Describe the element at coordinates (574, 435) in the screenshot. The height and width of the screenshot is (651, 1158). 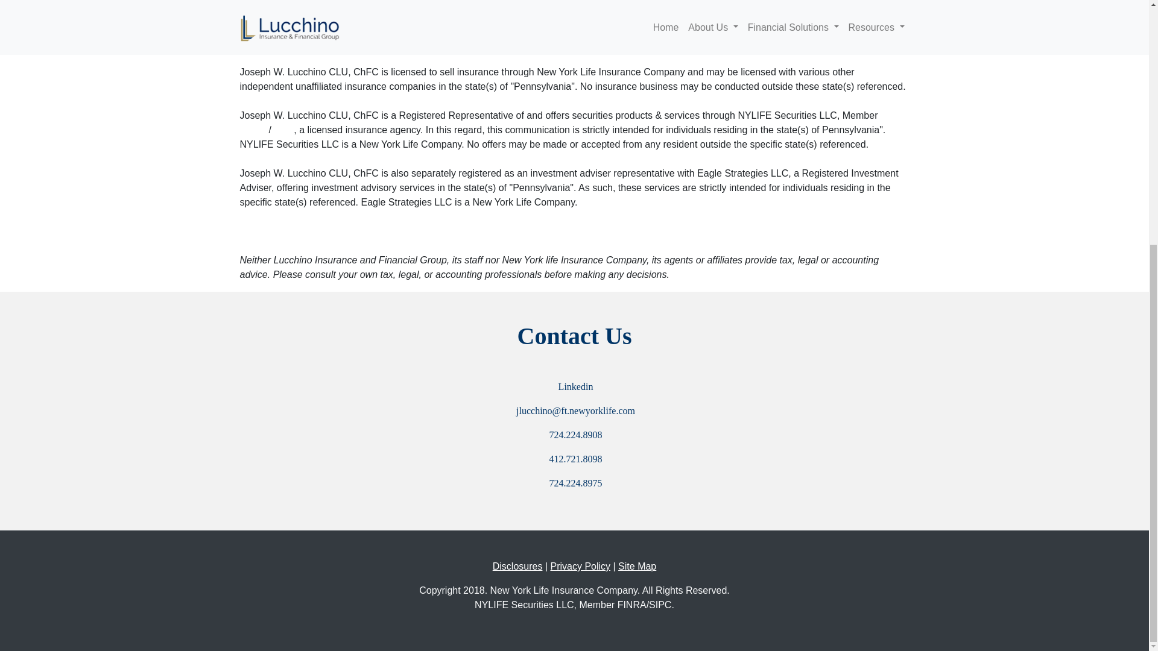
I see `Office Phone` at that location.